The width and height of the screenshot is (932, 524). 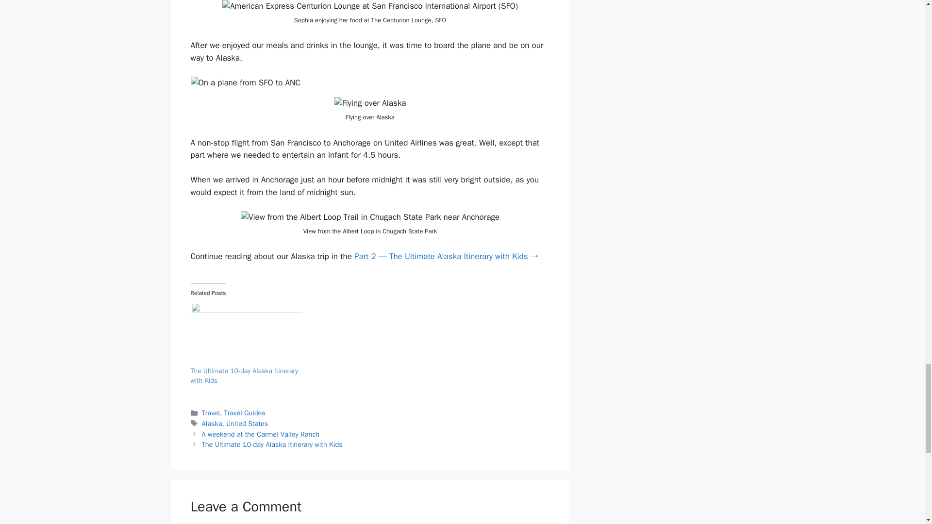 What do you see at coordinates (244, 376) in the screenshot?
I see `The Ultimate 10-day Alaska Itinerary with Kids` at bounding box center [244, 376].